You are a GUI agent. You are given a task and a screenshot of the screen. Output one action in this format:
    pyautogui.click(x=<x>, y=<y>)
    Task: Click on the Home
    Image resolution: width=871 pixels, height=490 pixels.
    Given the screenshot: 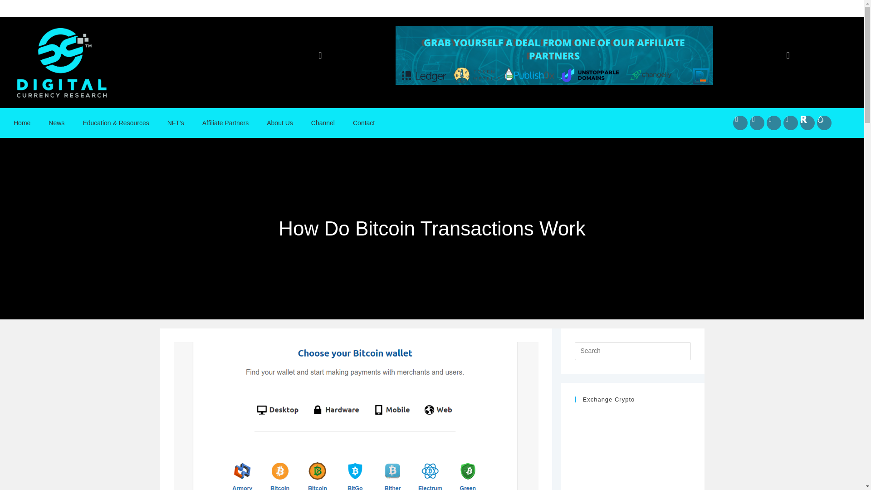 What is the action you would take?
    pyautogui.click(x=22, y=122)
    